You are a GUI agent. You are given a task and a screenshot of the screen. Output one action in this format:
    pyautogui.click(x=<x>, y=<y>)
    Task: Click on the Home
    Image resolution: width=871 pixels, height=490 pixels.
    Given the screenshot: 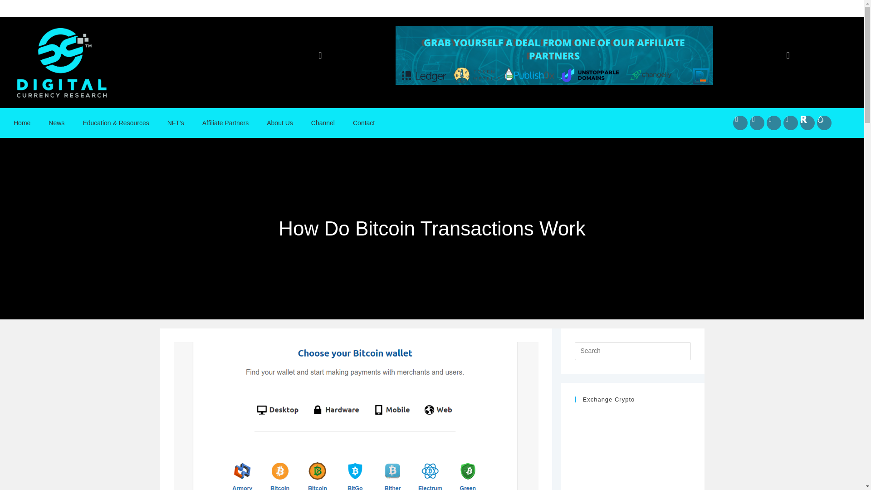 What is the action you would take?
    pyautogui.click(x=22, y=122)
    